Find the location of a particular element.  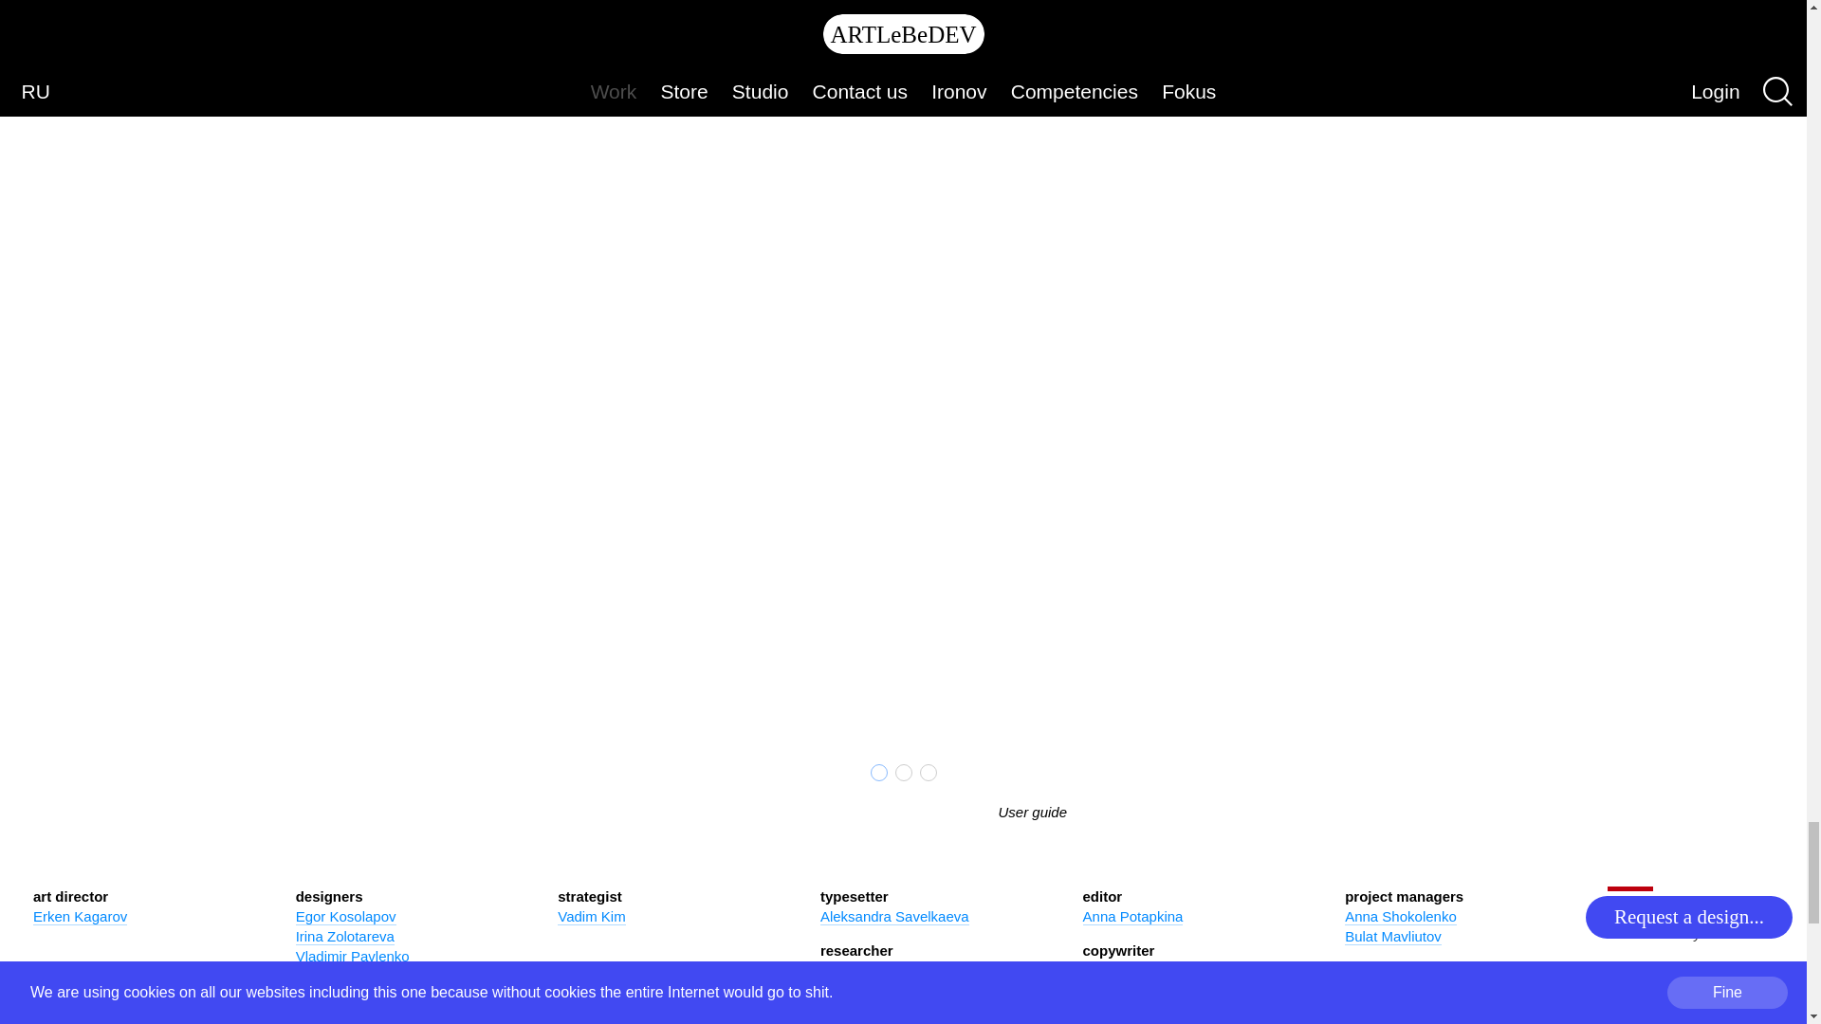

Anna Potapkina is located at coordinates (1133, 916).